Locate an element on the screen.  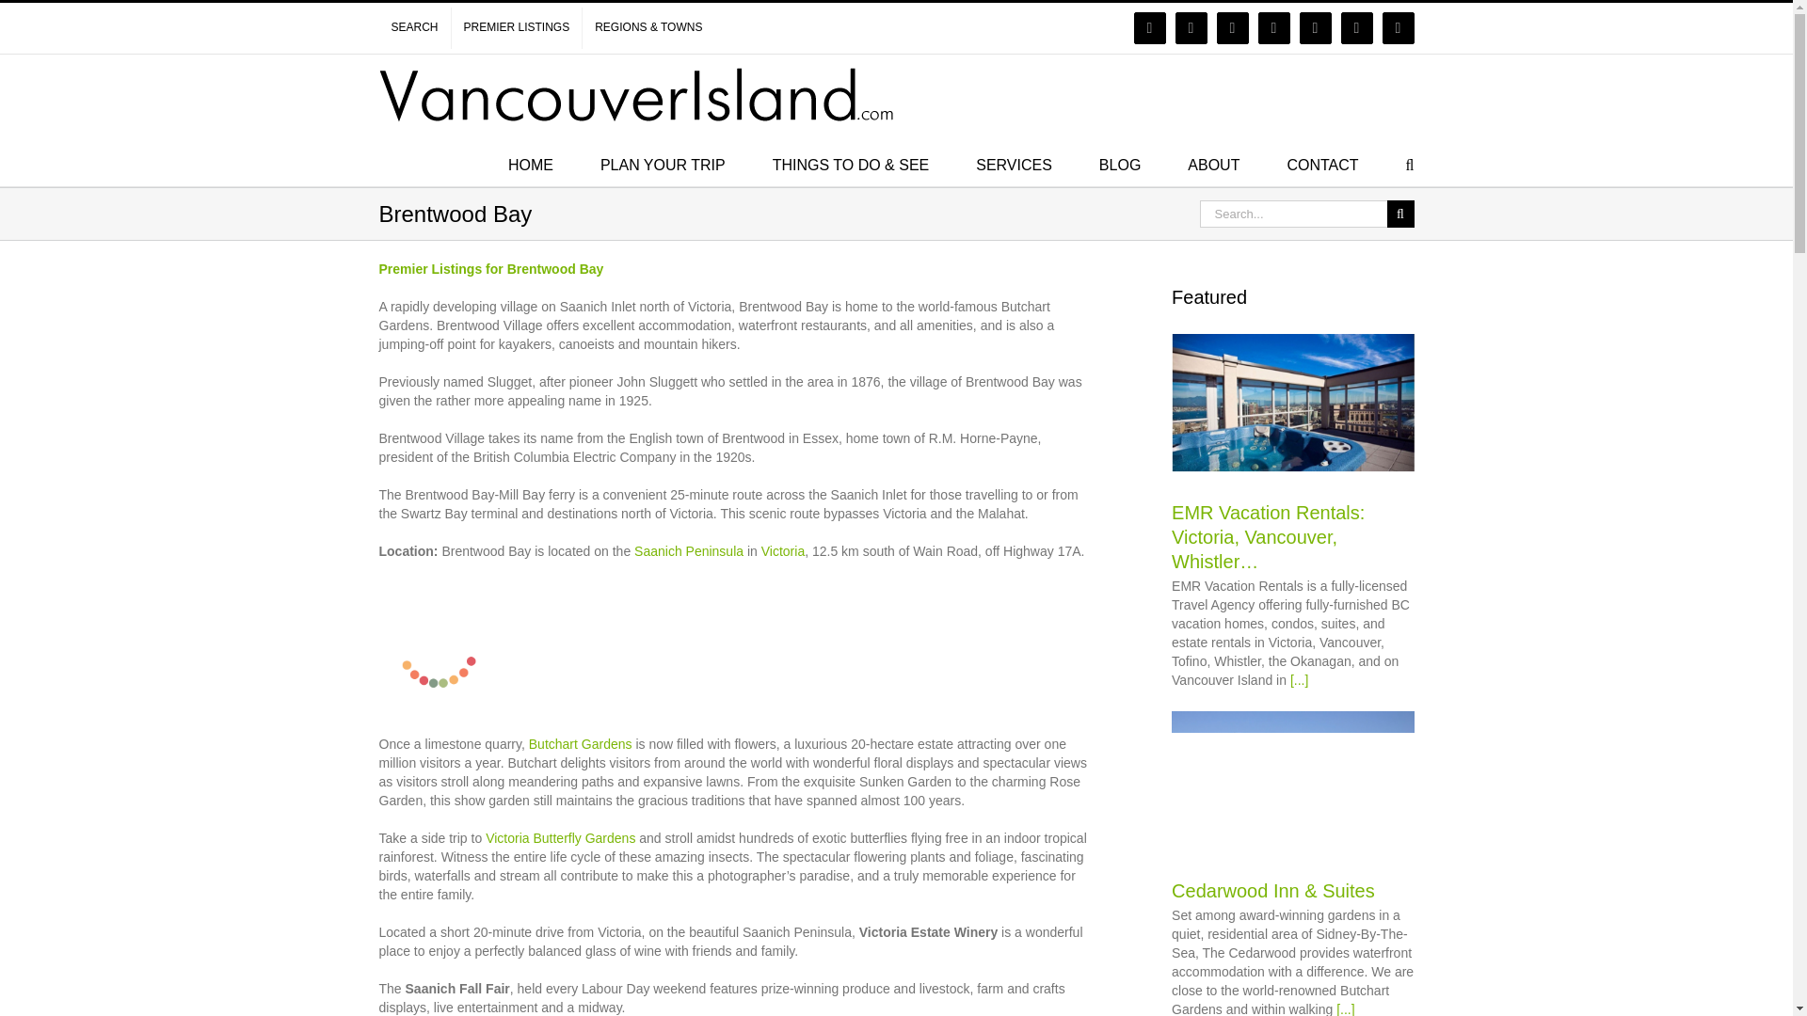
How to reach us is located at coordinates (1322, 164).